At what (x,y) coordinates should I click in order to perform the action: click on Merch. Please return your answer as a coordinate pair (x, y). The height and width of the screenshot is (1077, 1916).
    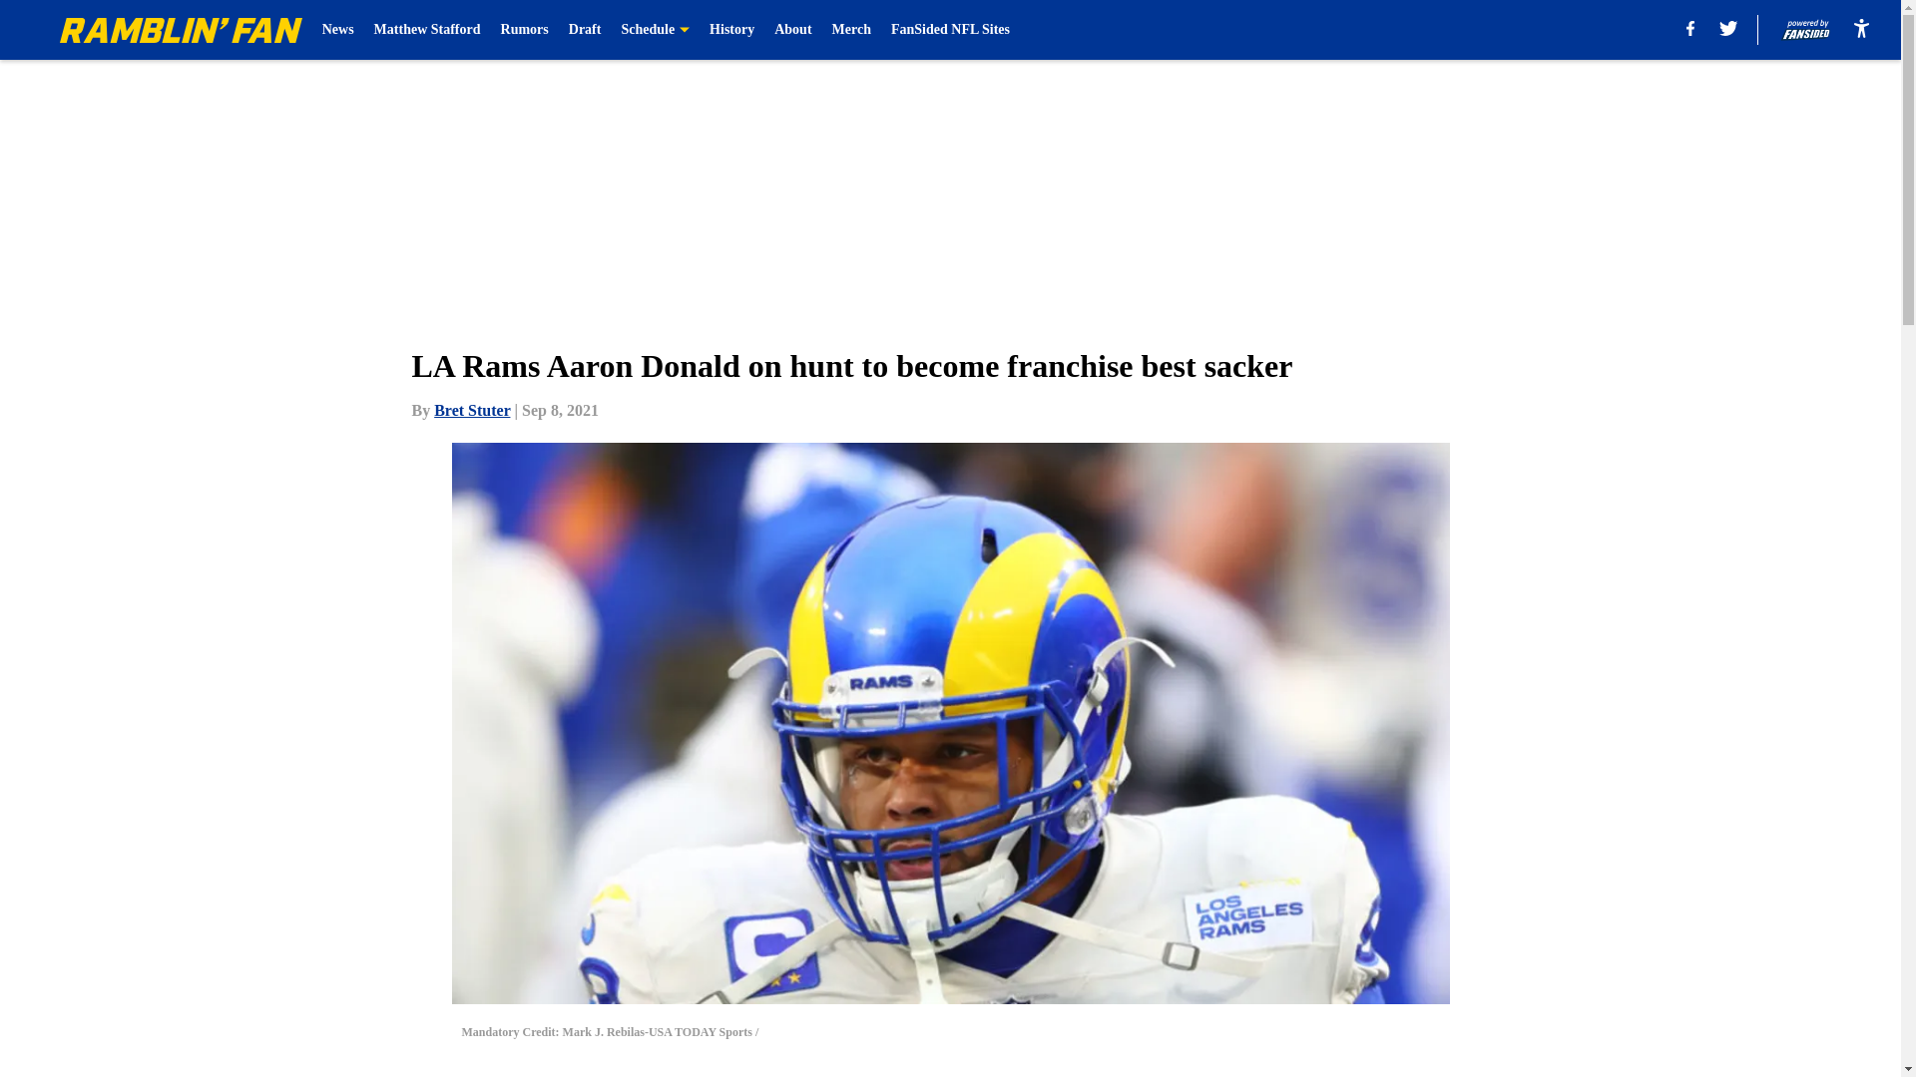
    Looking at the image, I should click on (851, 30).